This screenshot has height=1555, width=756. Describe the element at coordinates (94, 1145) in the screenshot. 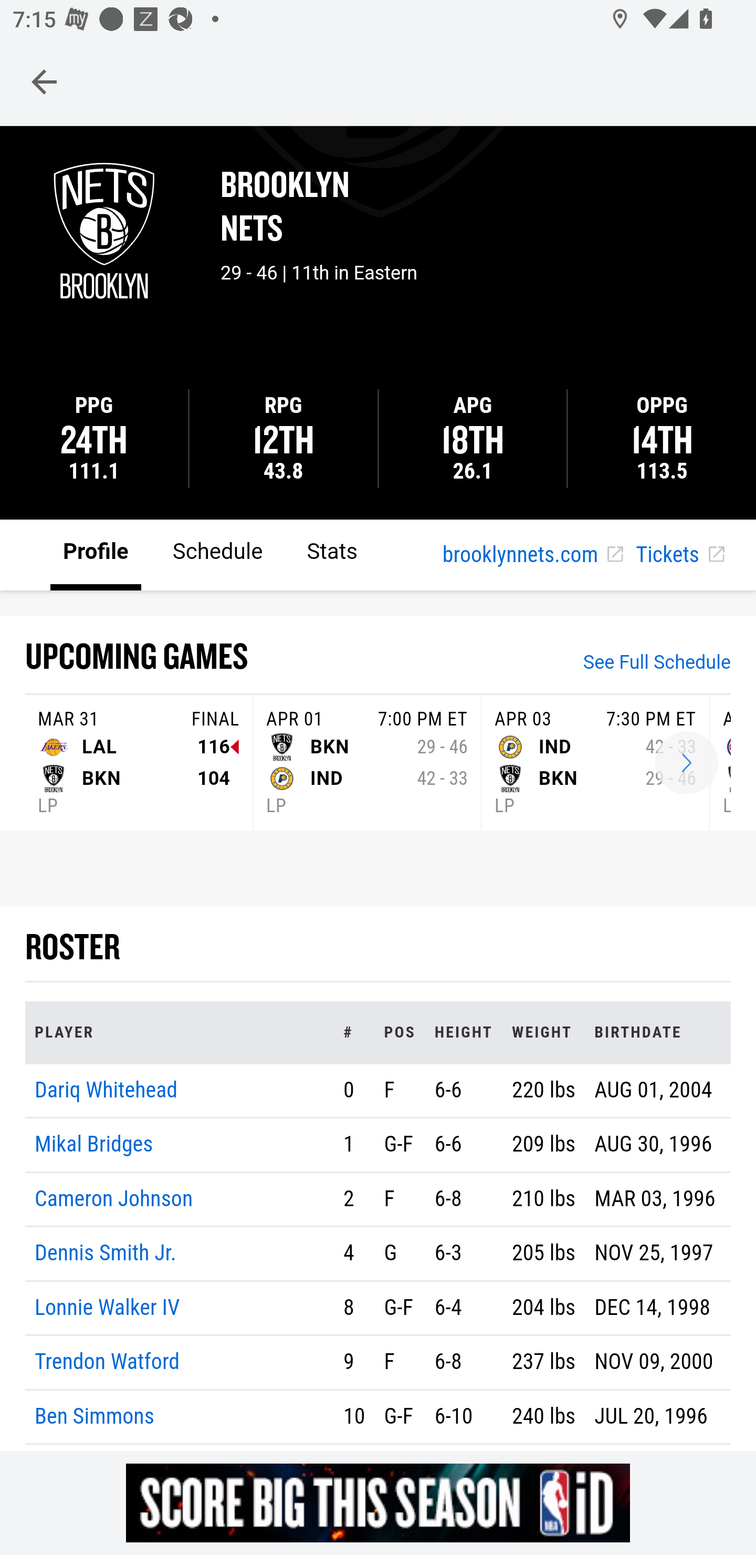

I see `Mikal Bridges` at that location.